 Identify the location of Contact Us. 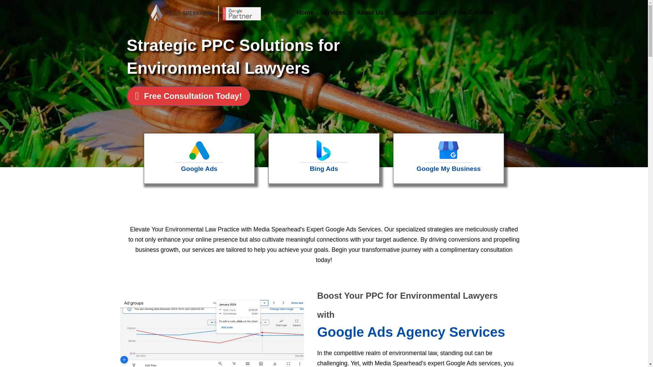
(431, 12).